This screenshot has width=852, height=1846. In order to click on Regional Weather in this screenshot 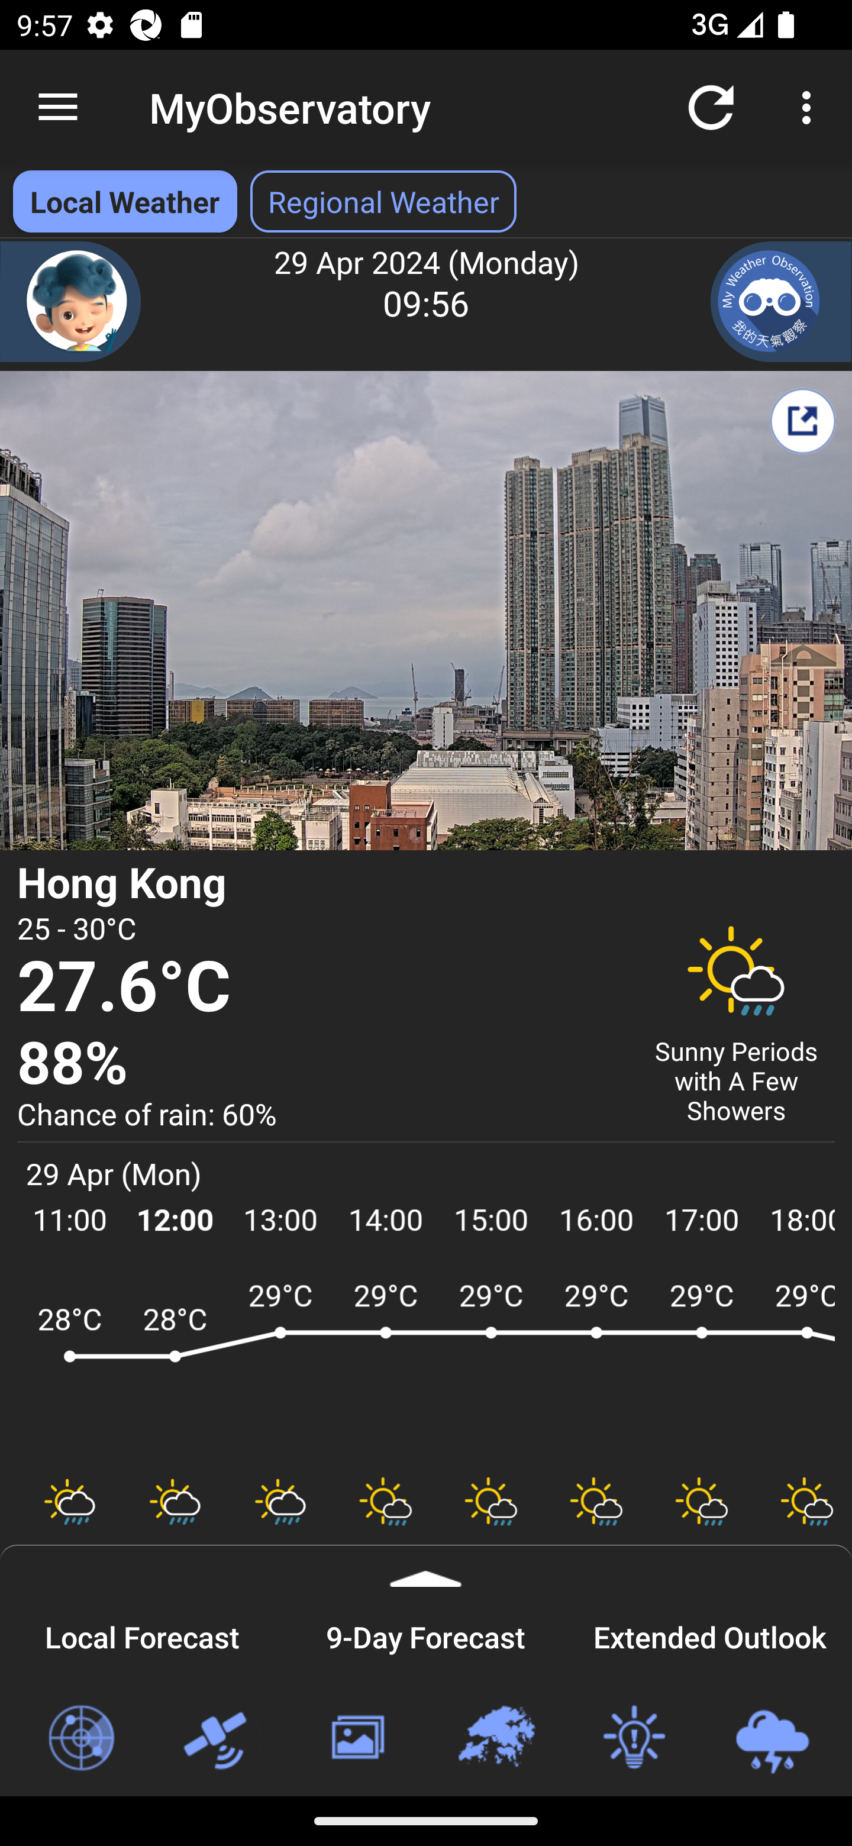, I will do `click(495, 1738)`.